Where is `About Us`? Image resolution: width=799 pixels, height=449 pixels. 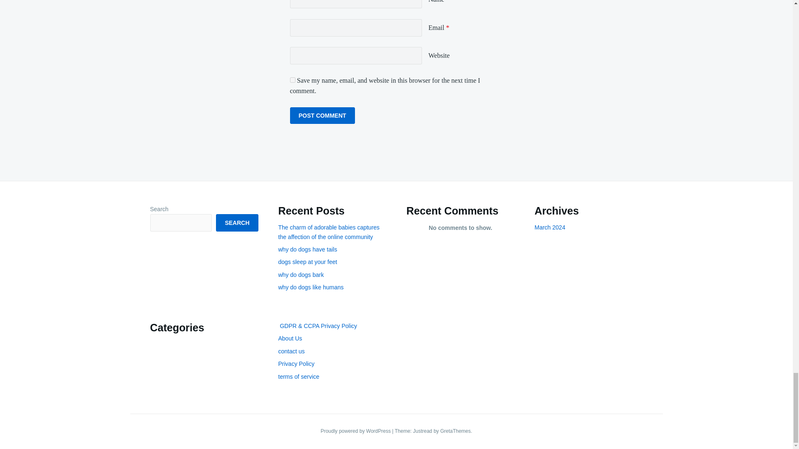 About Us is located at coordinates (290, 338).